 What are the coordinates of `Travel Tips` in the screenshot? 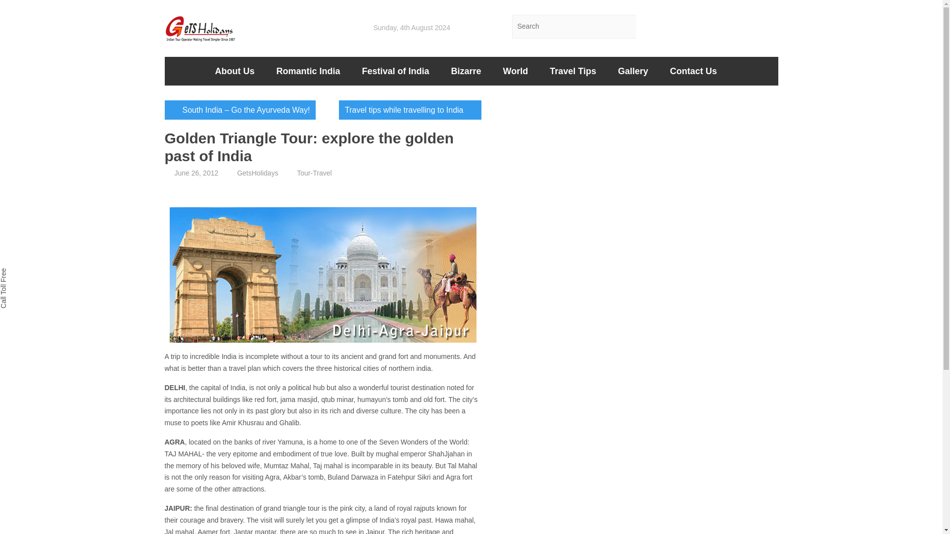 It's located at (572, 71).